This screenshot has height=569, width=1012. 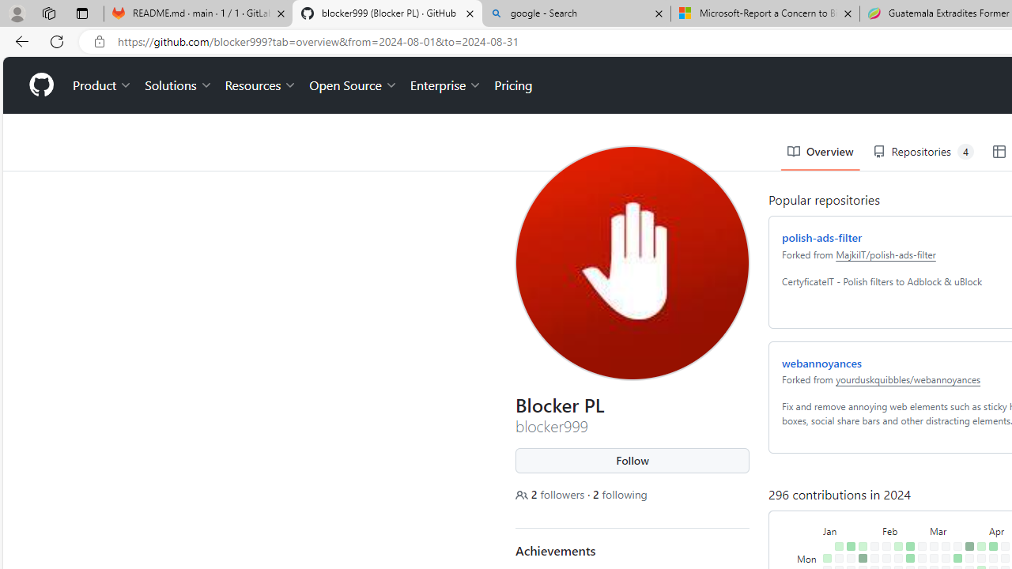 What do you see at coordinates (919, 501) in the screenshot?
I see `No contributions on February 26th.` at bounding box center [919, 501].